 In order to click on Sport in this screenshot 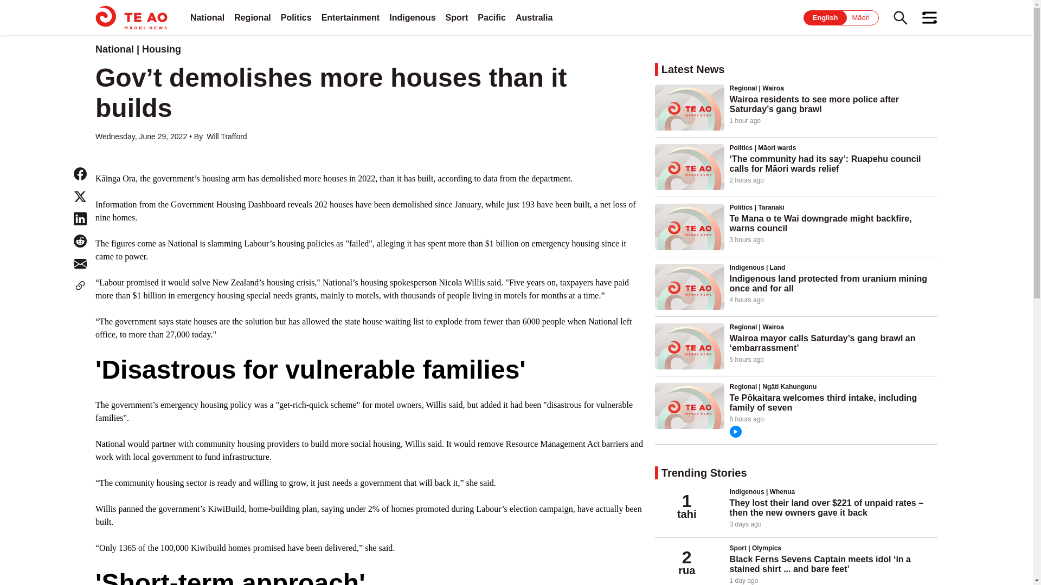, I will do `click(457, 17)`.